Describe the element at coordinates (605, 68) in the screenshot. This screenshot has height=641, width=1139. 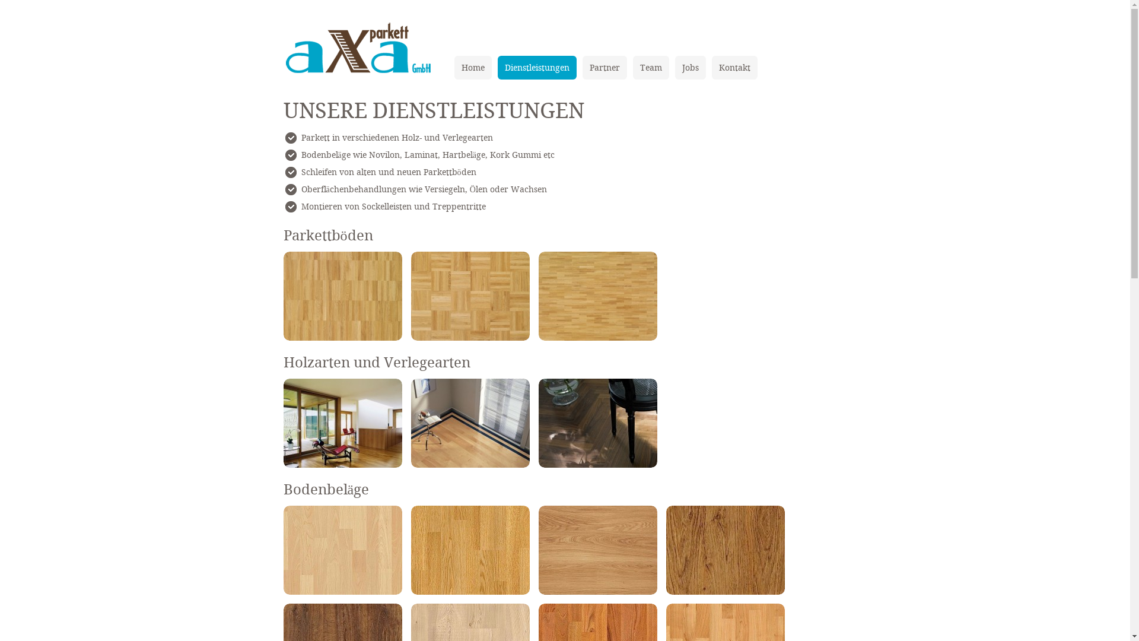
I see `Partner` at that location.